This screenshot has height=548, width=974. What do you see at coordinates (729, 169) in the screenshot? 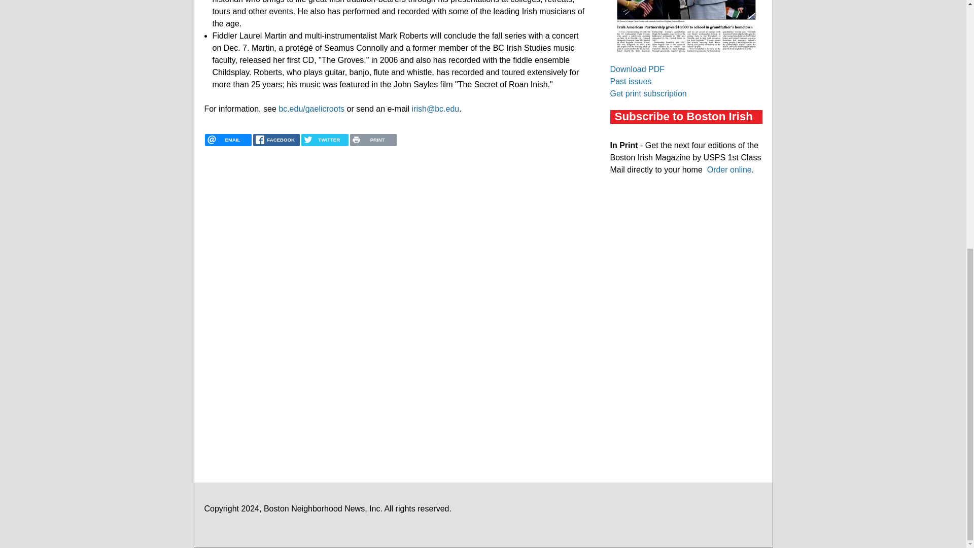
I see `Order online` at bounding box center [729, 169].